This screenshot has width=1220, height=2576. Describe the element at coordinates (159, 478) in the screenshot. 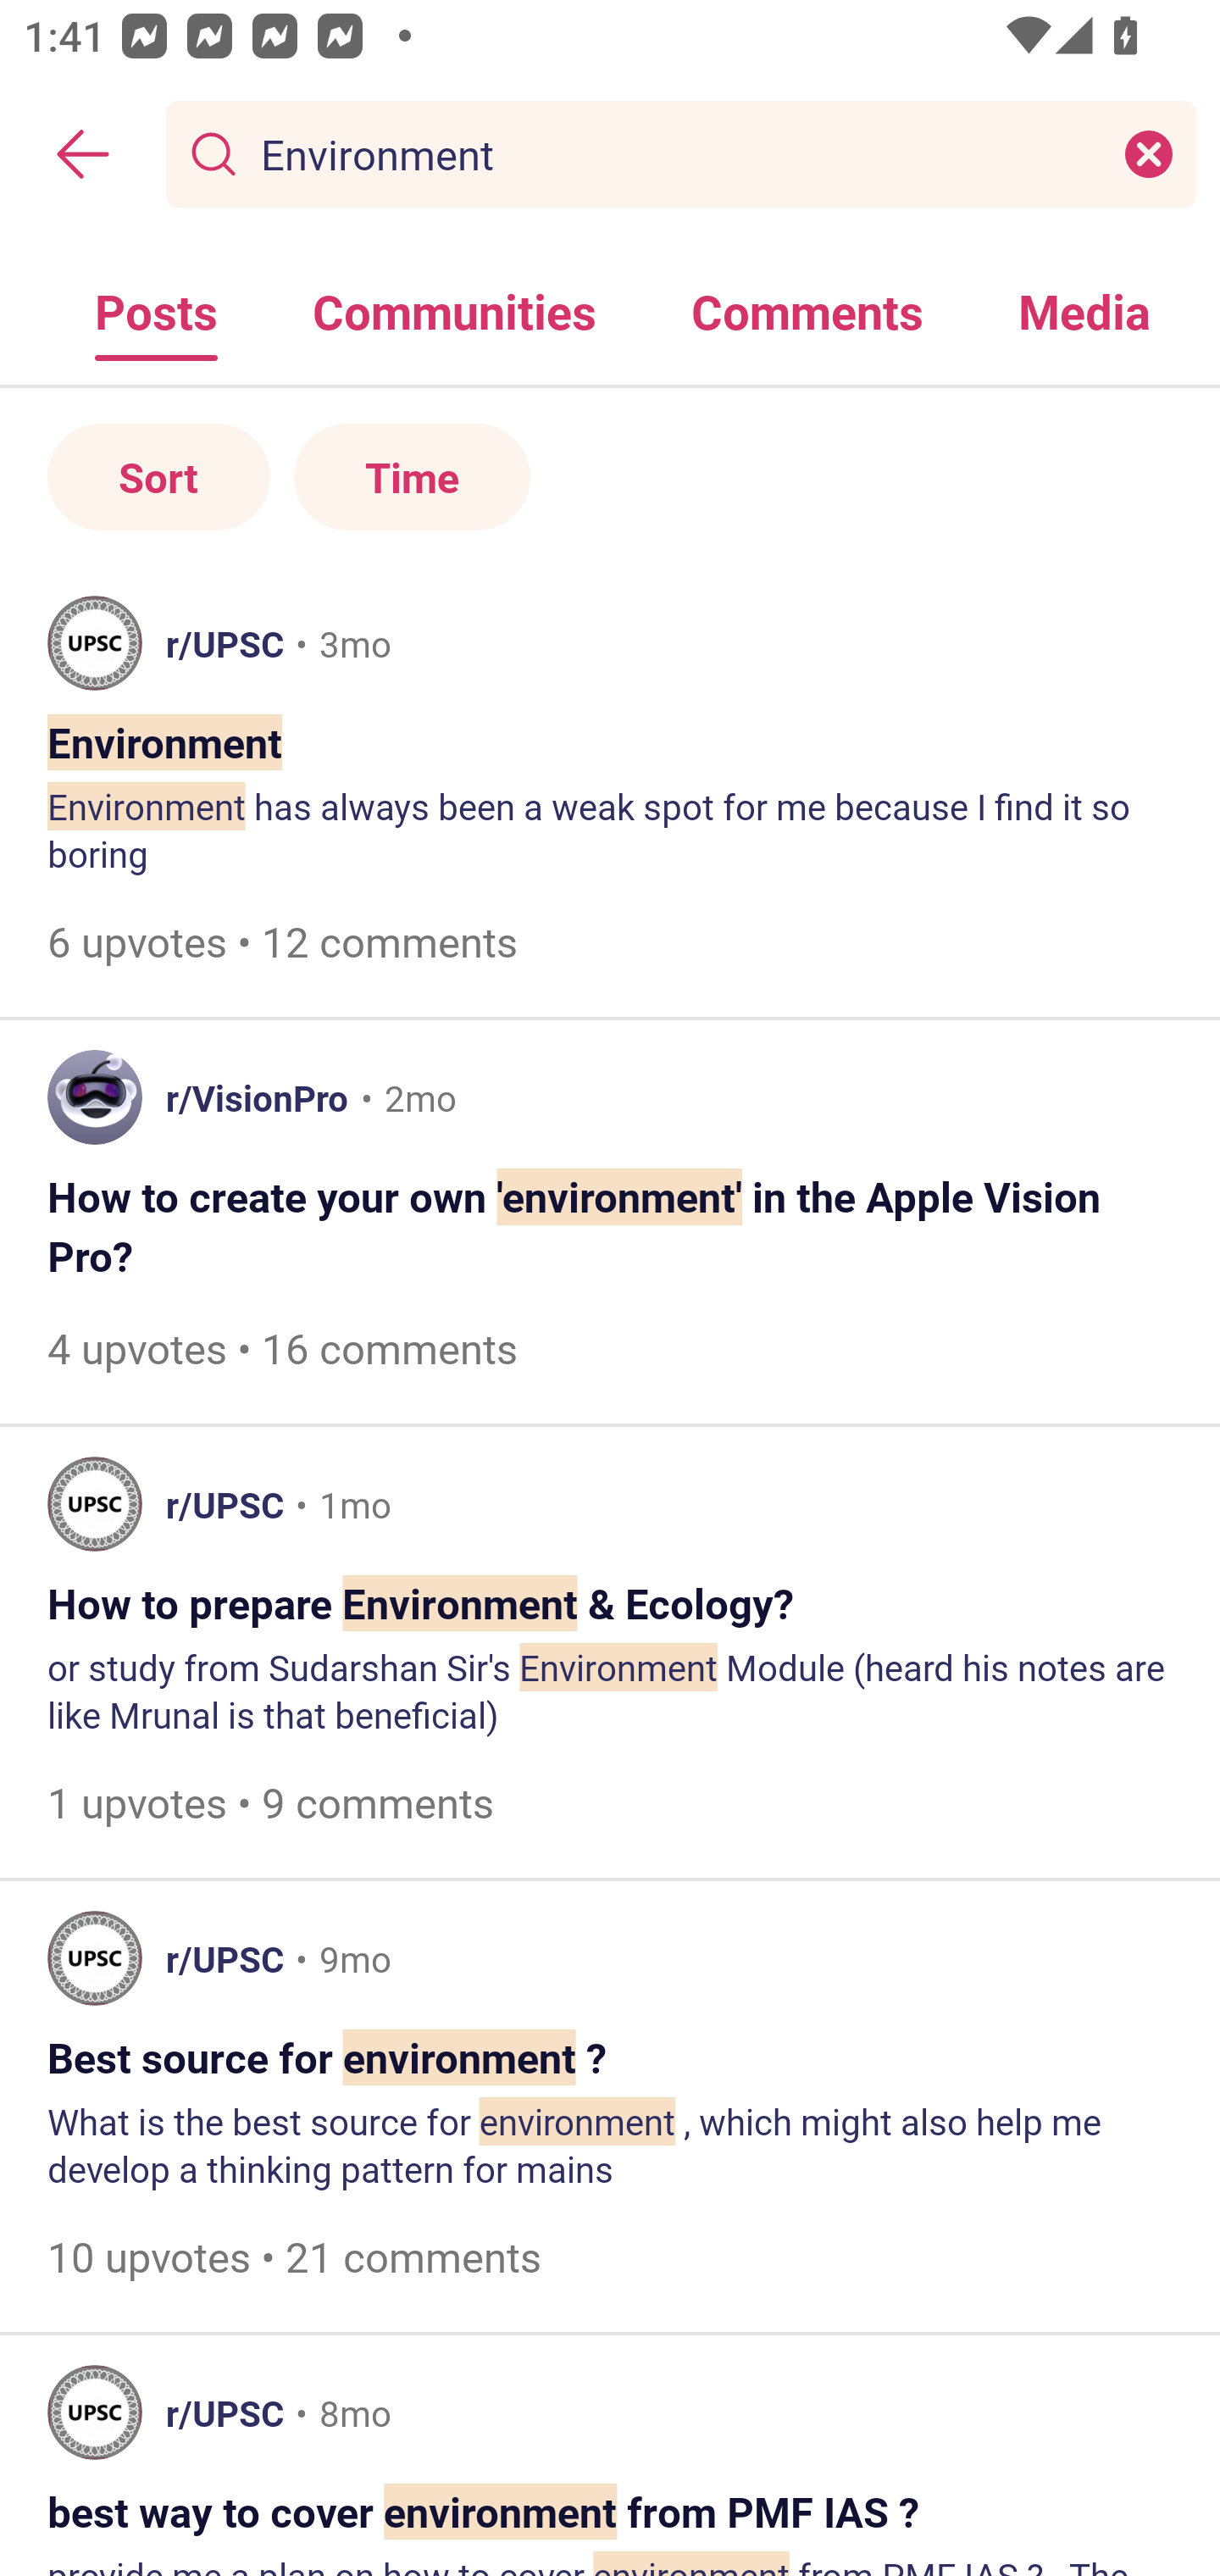

I see `Sort Sort by Most relevant` at that location.